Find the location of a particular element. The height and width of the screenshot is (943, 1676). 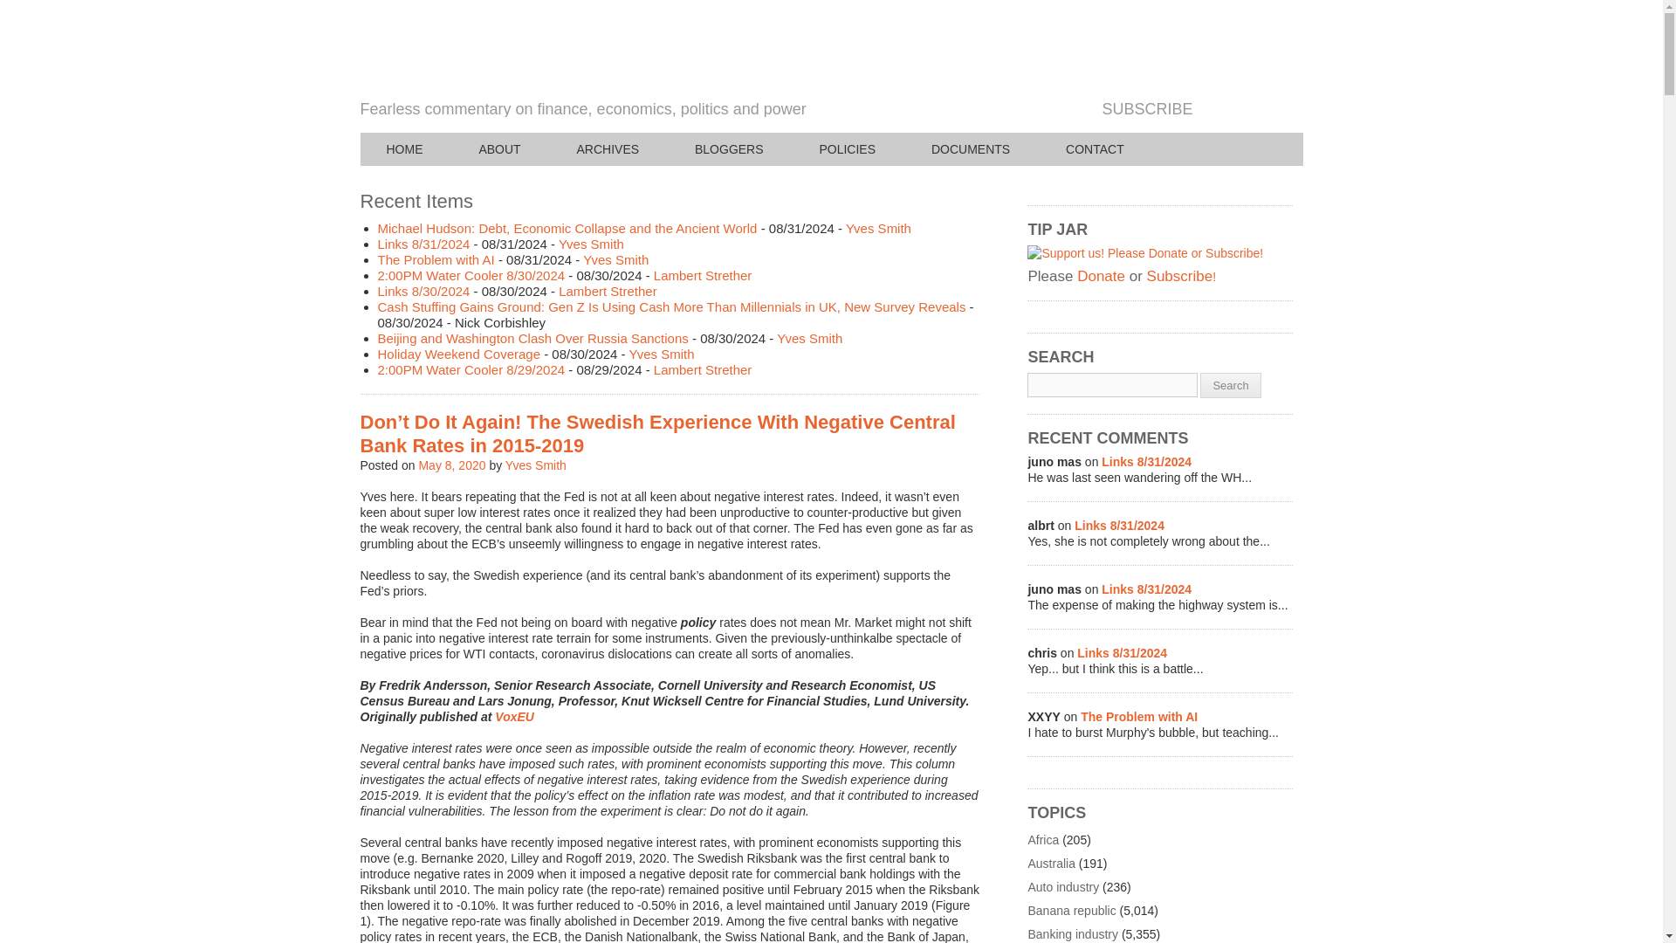

Yves Smith is located at coordinates (661, 354).